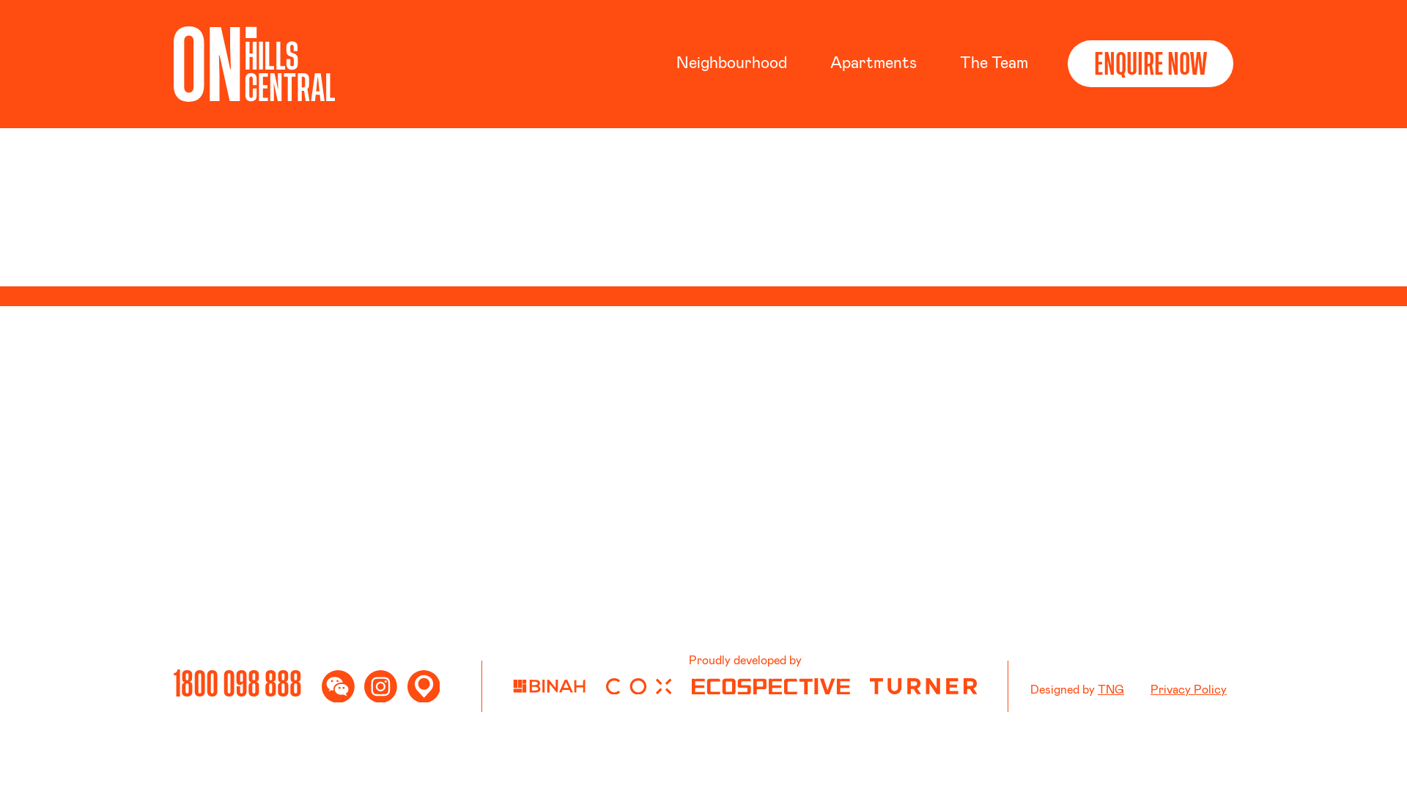  What do you see at coordinates (1111, 690) in the screenshot?
I see `TNG` at bounding box center [1111, 690].